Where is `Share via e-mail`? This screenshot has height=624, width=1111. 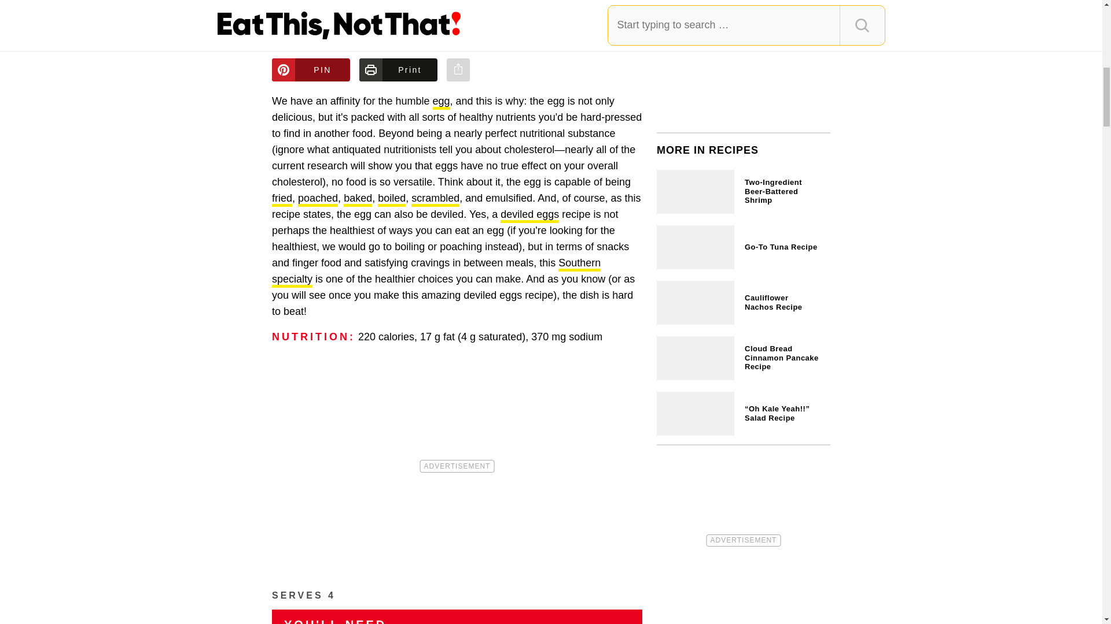
Share via e-mail is located at coordinates (458, 70).